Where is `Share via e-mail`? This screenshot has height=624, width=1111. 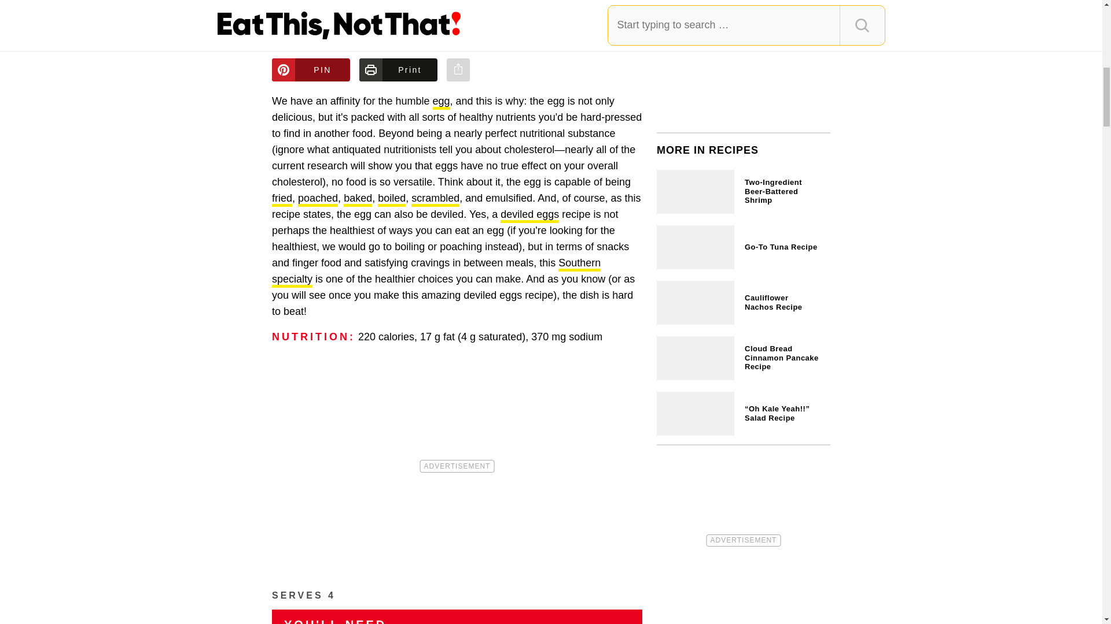
Share via e-mail is located at coordinates (458, 70).